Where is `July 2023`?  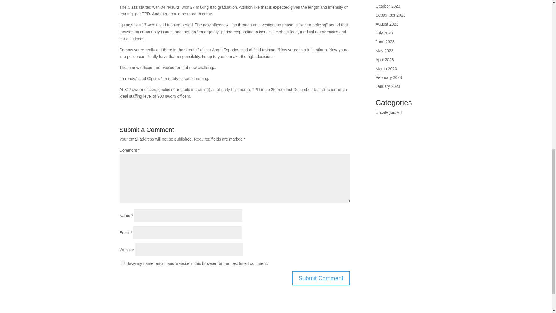 July 2023 is located at coordinates (384, 33).